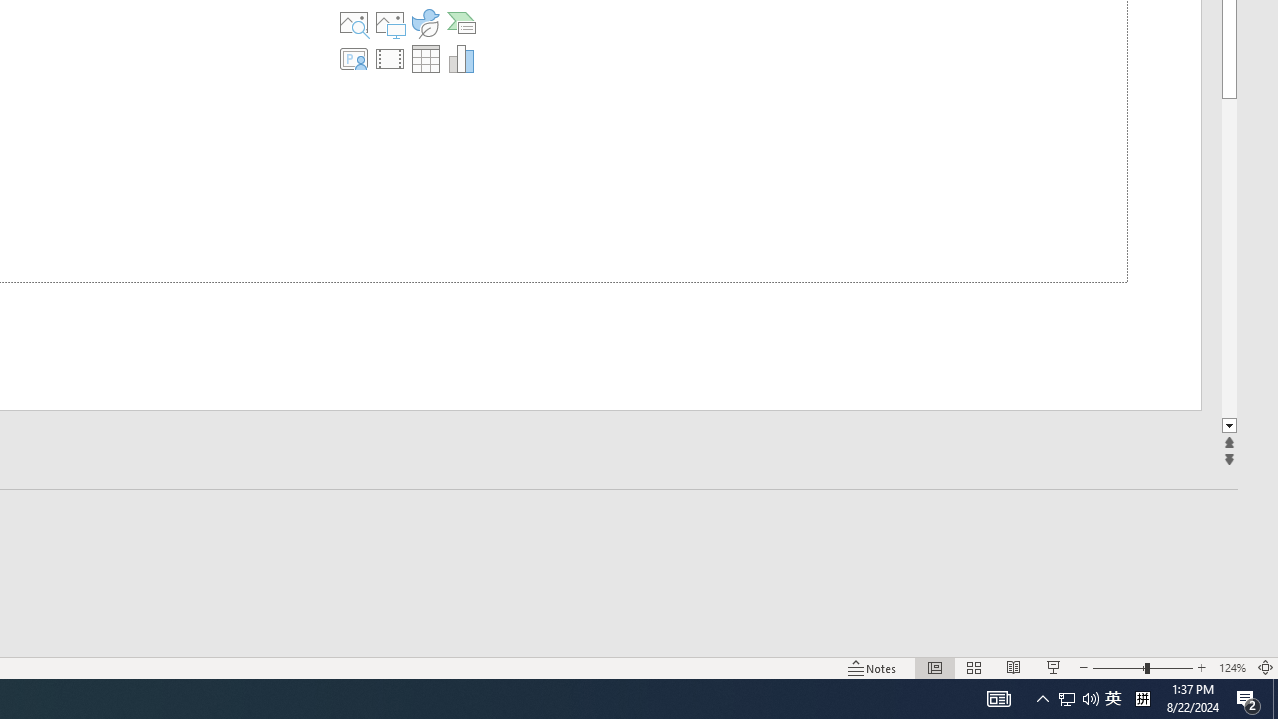 Image resolution: width=1278 pixels, height=719 pixels. Describe the element at coordinates (1232, 667) in the screenshot. I see `Zoom 124%` at that location.